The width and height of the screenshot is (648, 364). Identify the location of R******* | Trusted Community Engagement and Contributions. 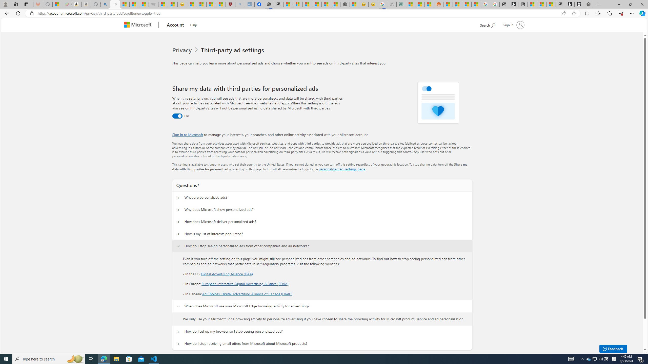
(448, 4).